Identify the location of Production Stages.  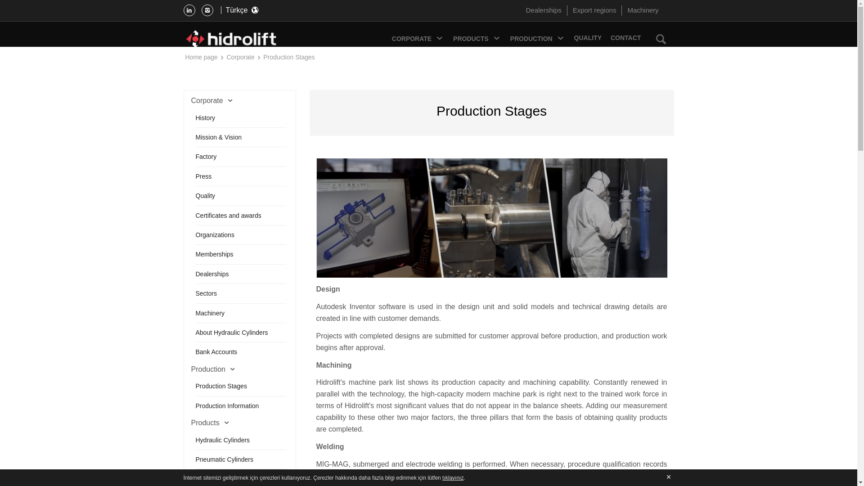
(289, 57).